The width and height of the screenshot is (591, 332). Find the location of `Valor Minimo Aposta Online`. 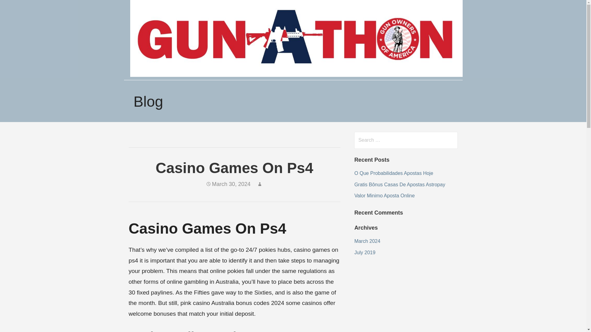

Valor Minimo Aposta Online is located at coordinates (384, 196).